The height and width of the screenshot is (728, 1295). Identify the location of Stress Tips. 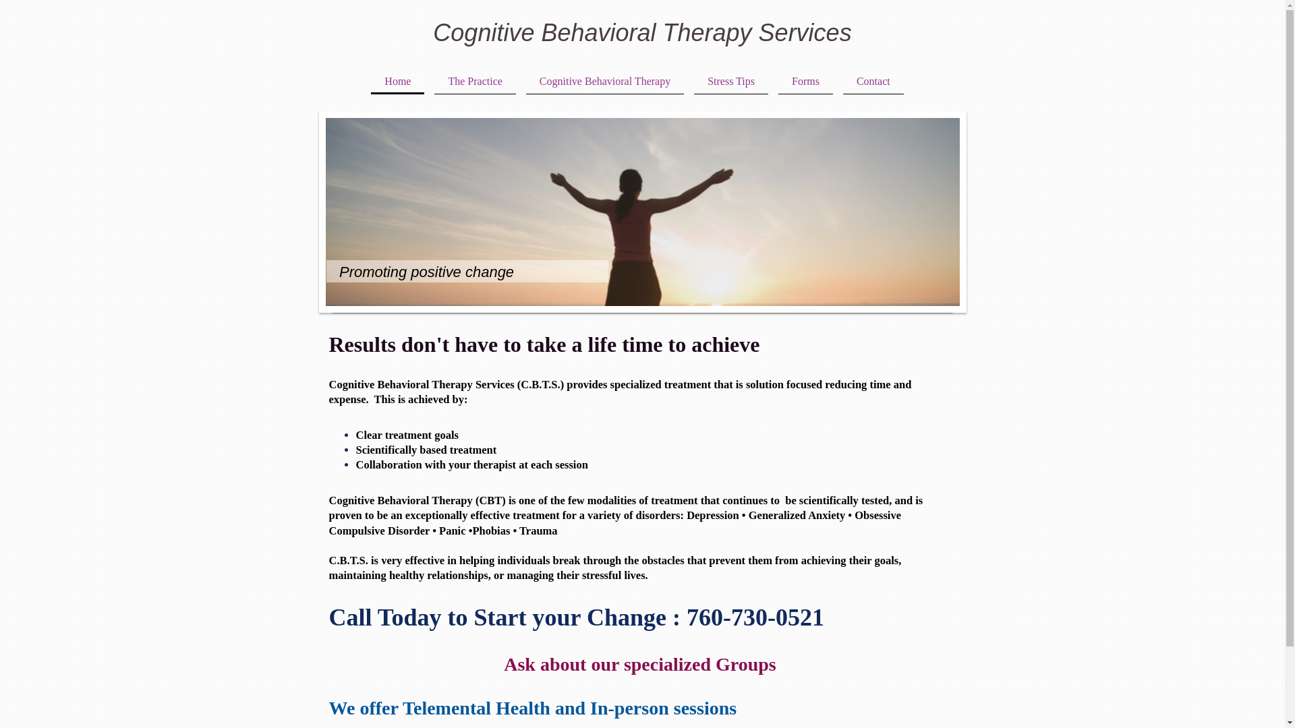
(731, 81).